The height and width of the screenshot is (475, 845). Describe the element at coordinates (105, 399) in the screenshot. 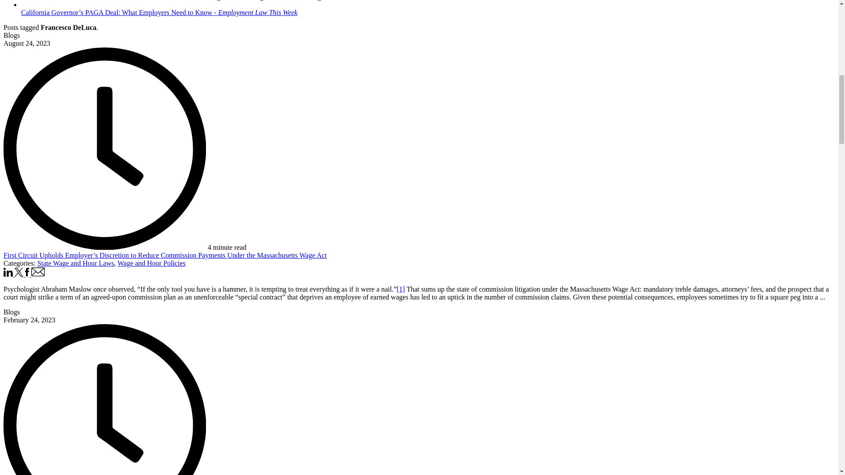

I see `Clock` at that location.